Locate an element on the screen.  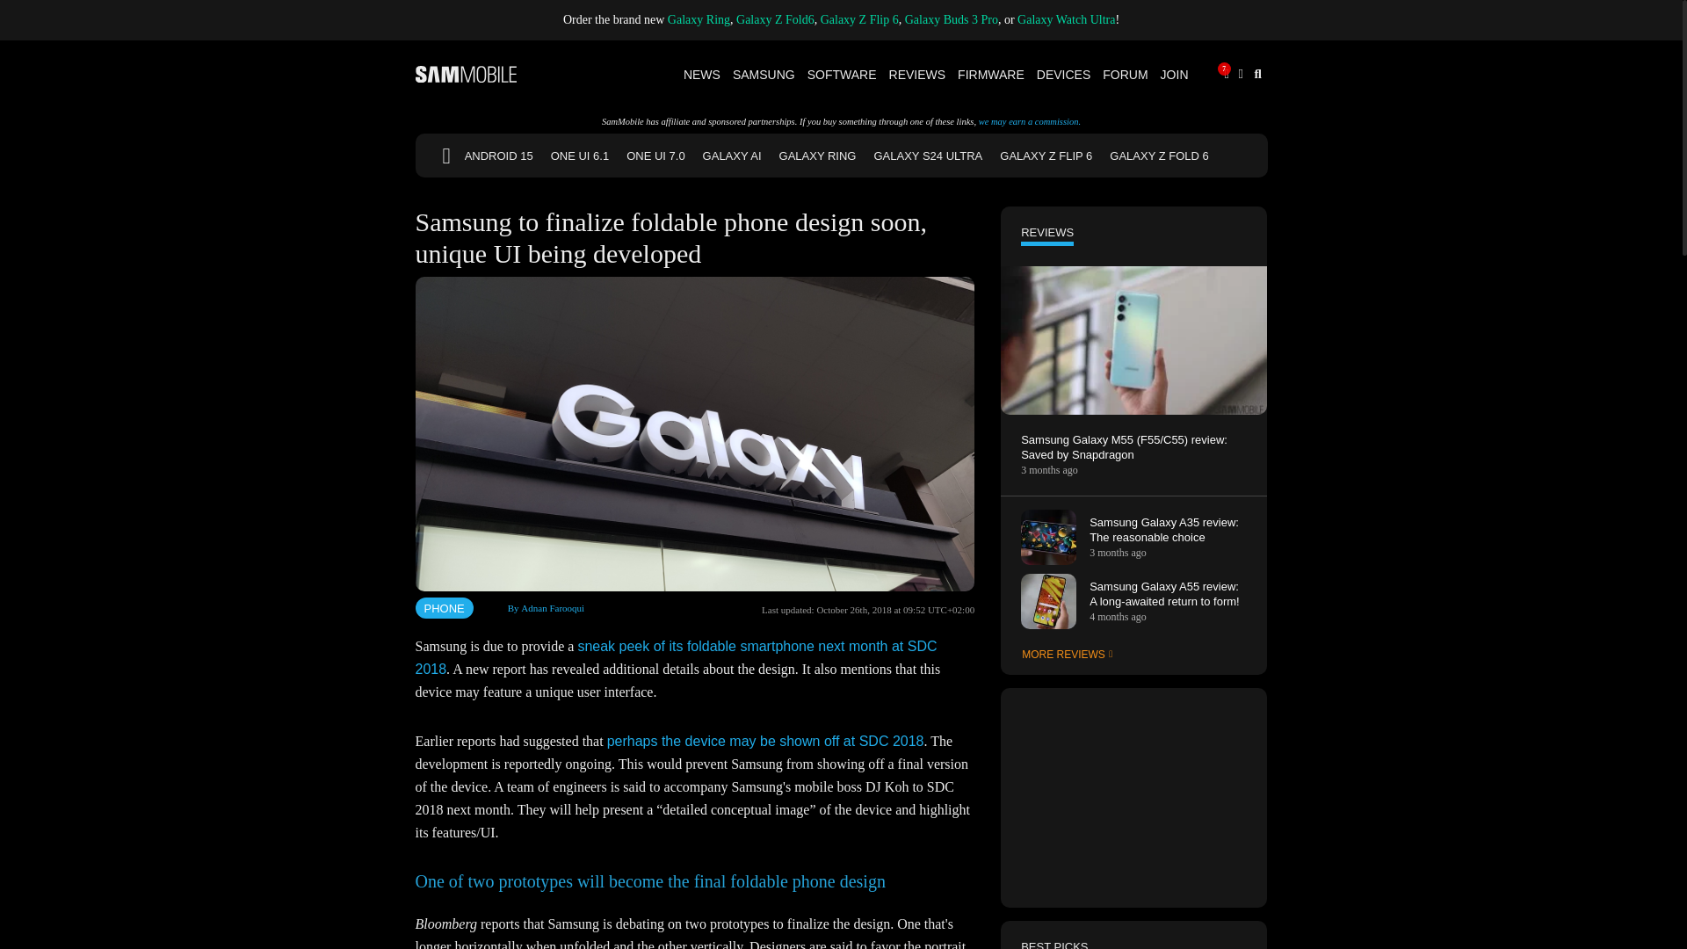
SamMobile logo is located at coordinates (466, 74).